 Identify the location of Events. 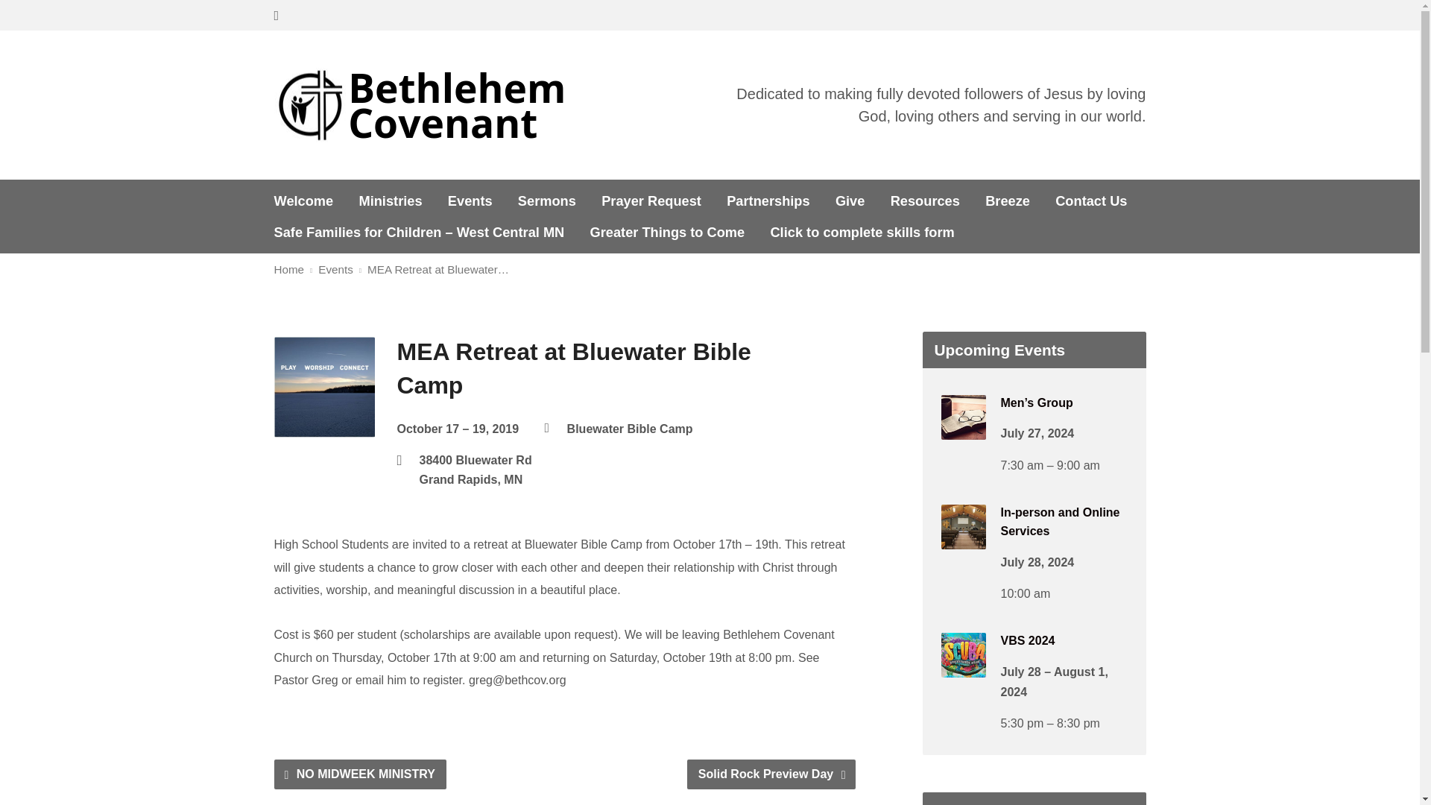
(470, 201).